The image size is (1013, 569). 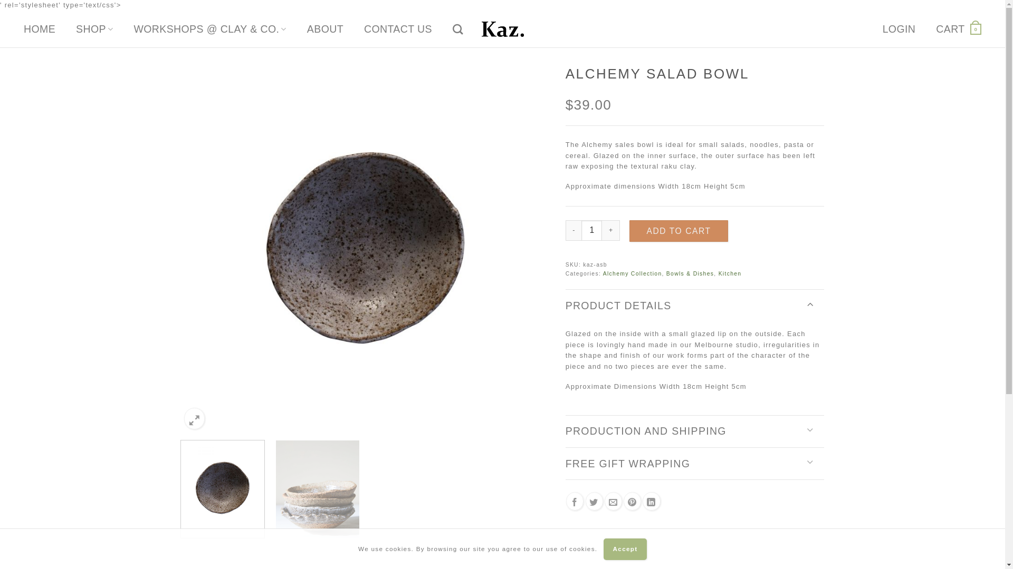 I want to click on WORKSHOPS @ CLAY & CO., so click(x=210, y=30).